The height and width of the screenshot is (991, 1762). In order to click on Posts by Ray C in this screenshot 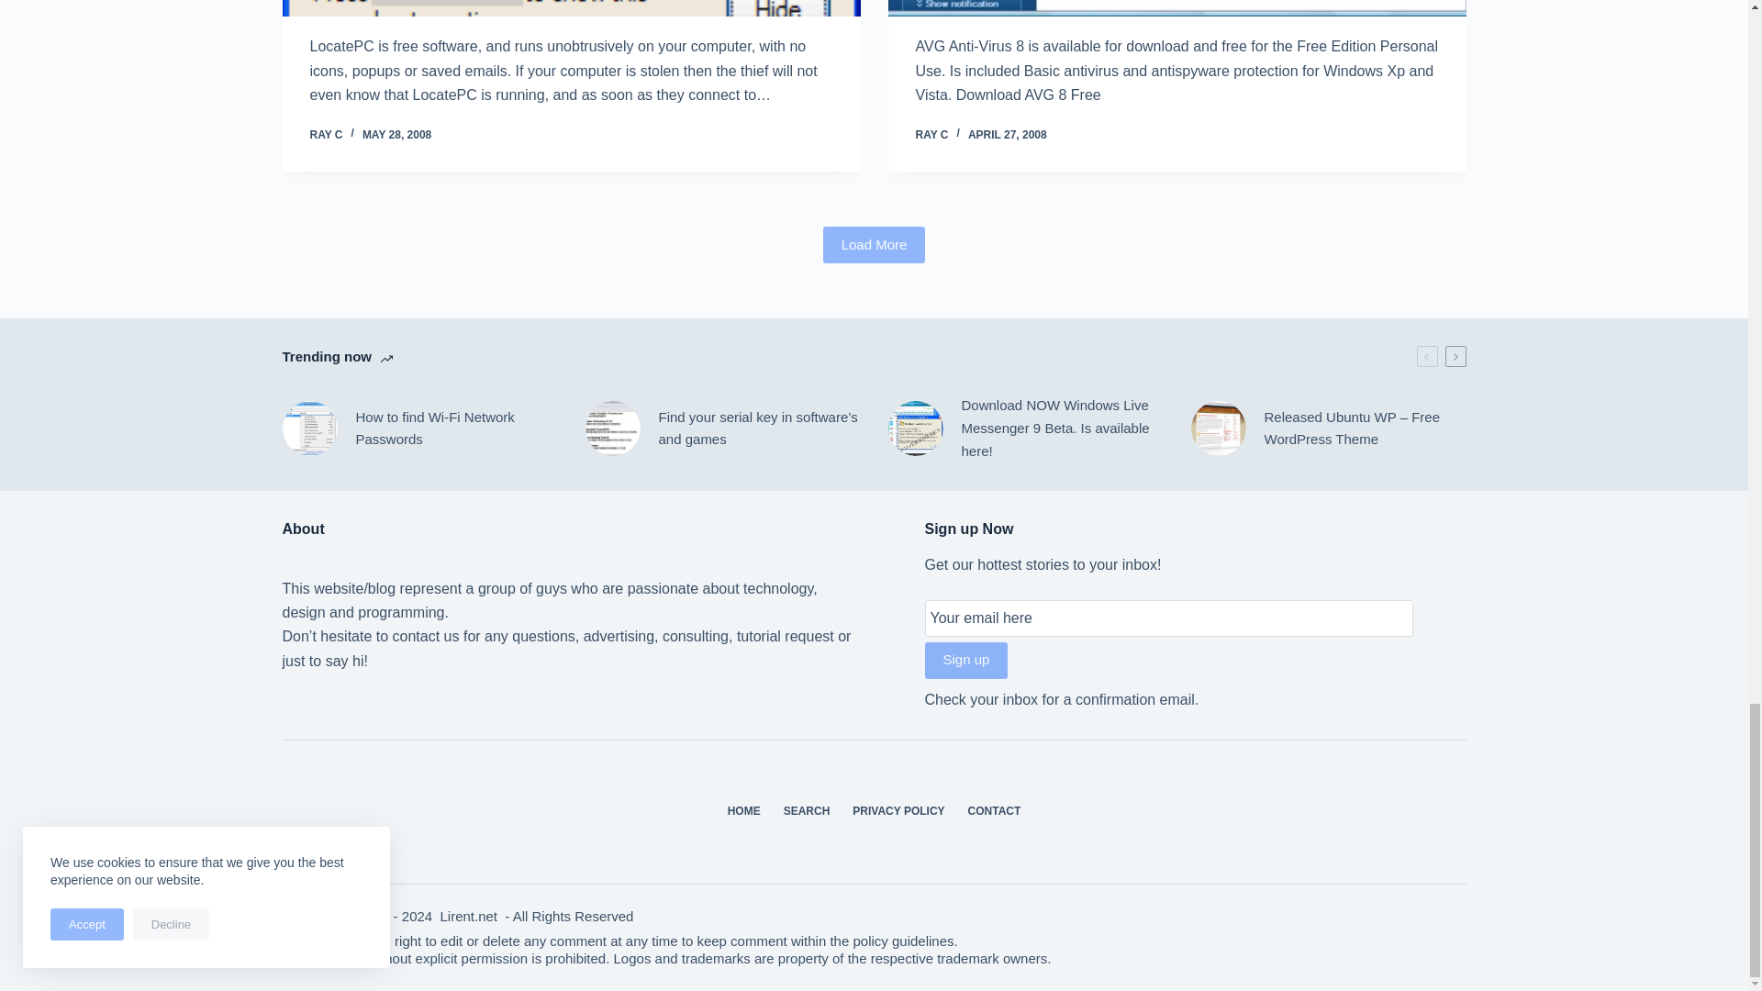, I will do `click(327, 135)`.